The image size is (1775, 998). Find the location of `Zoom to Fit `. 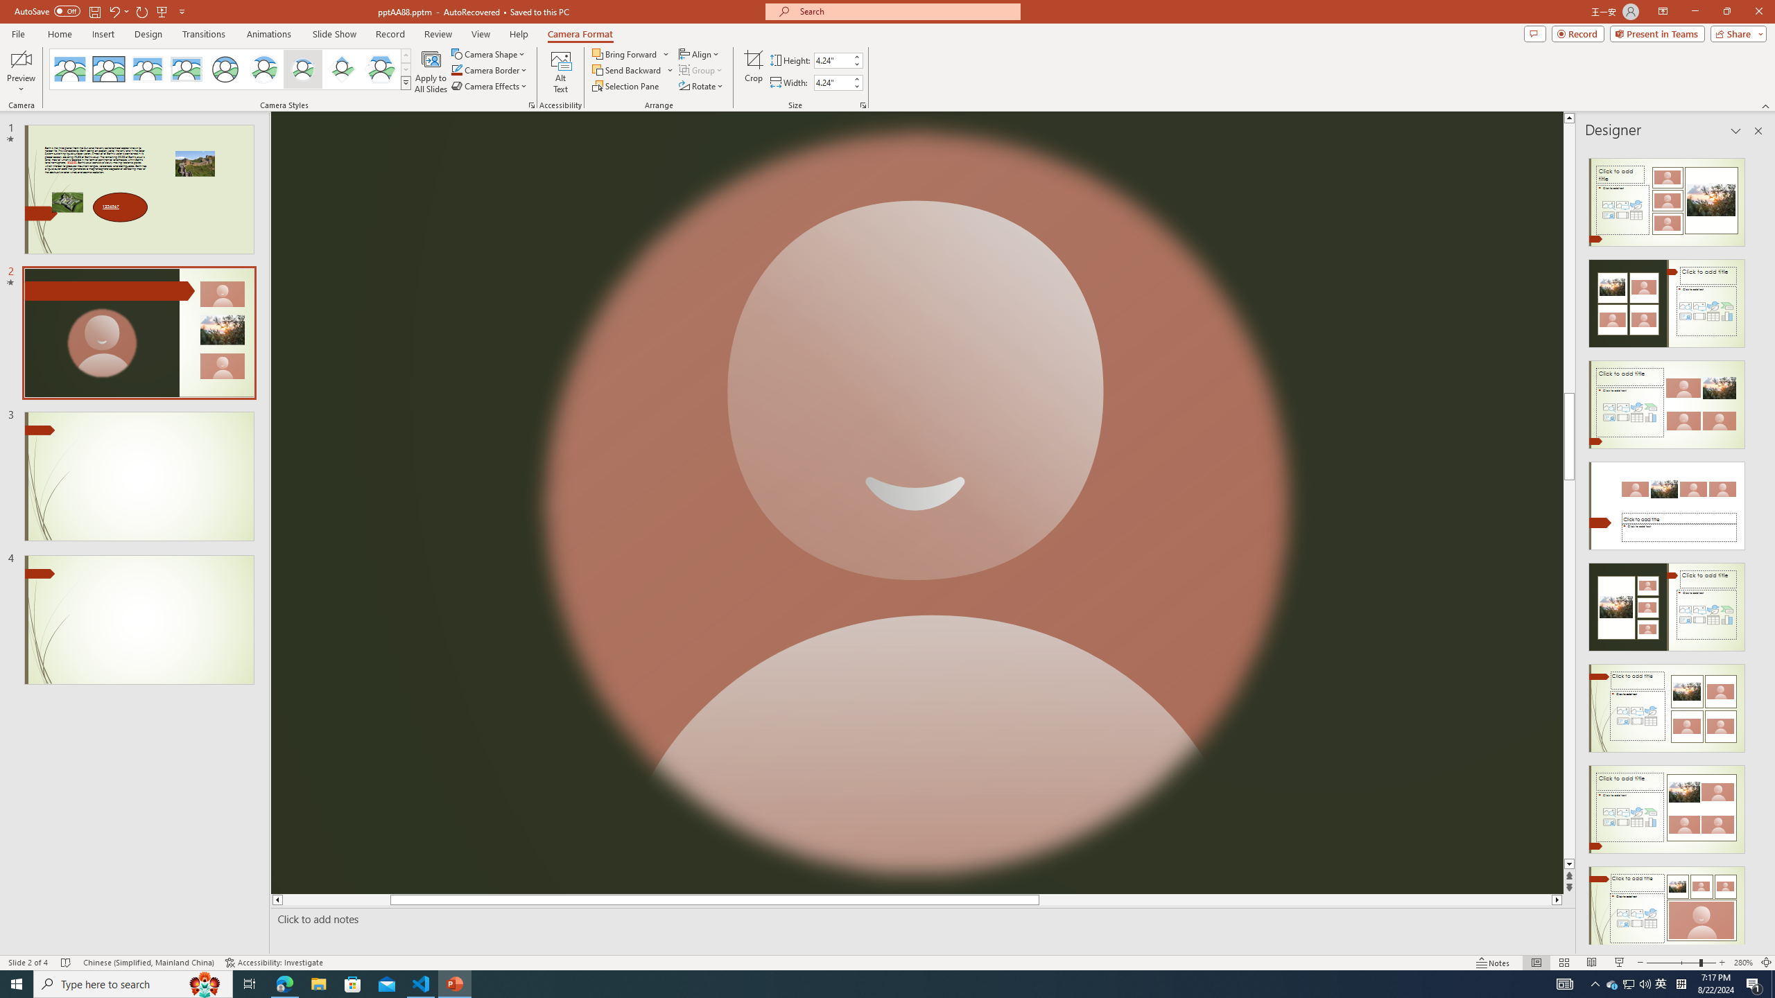

Zoom to Fit  is located at coordinates (1767, 963).